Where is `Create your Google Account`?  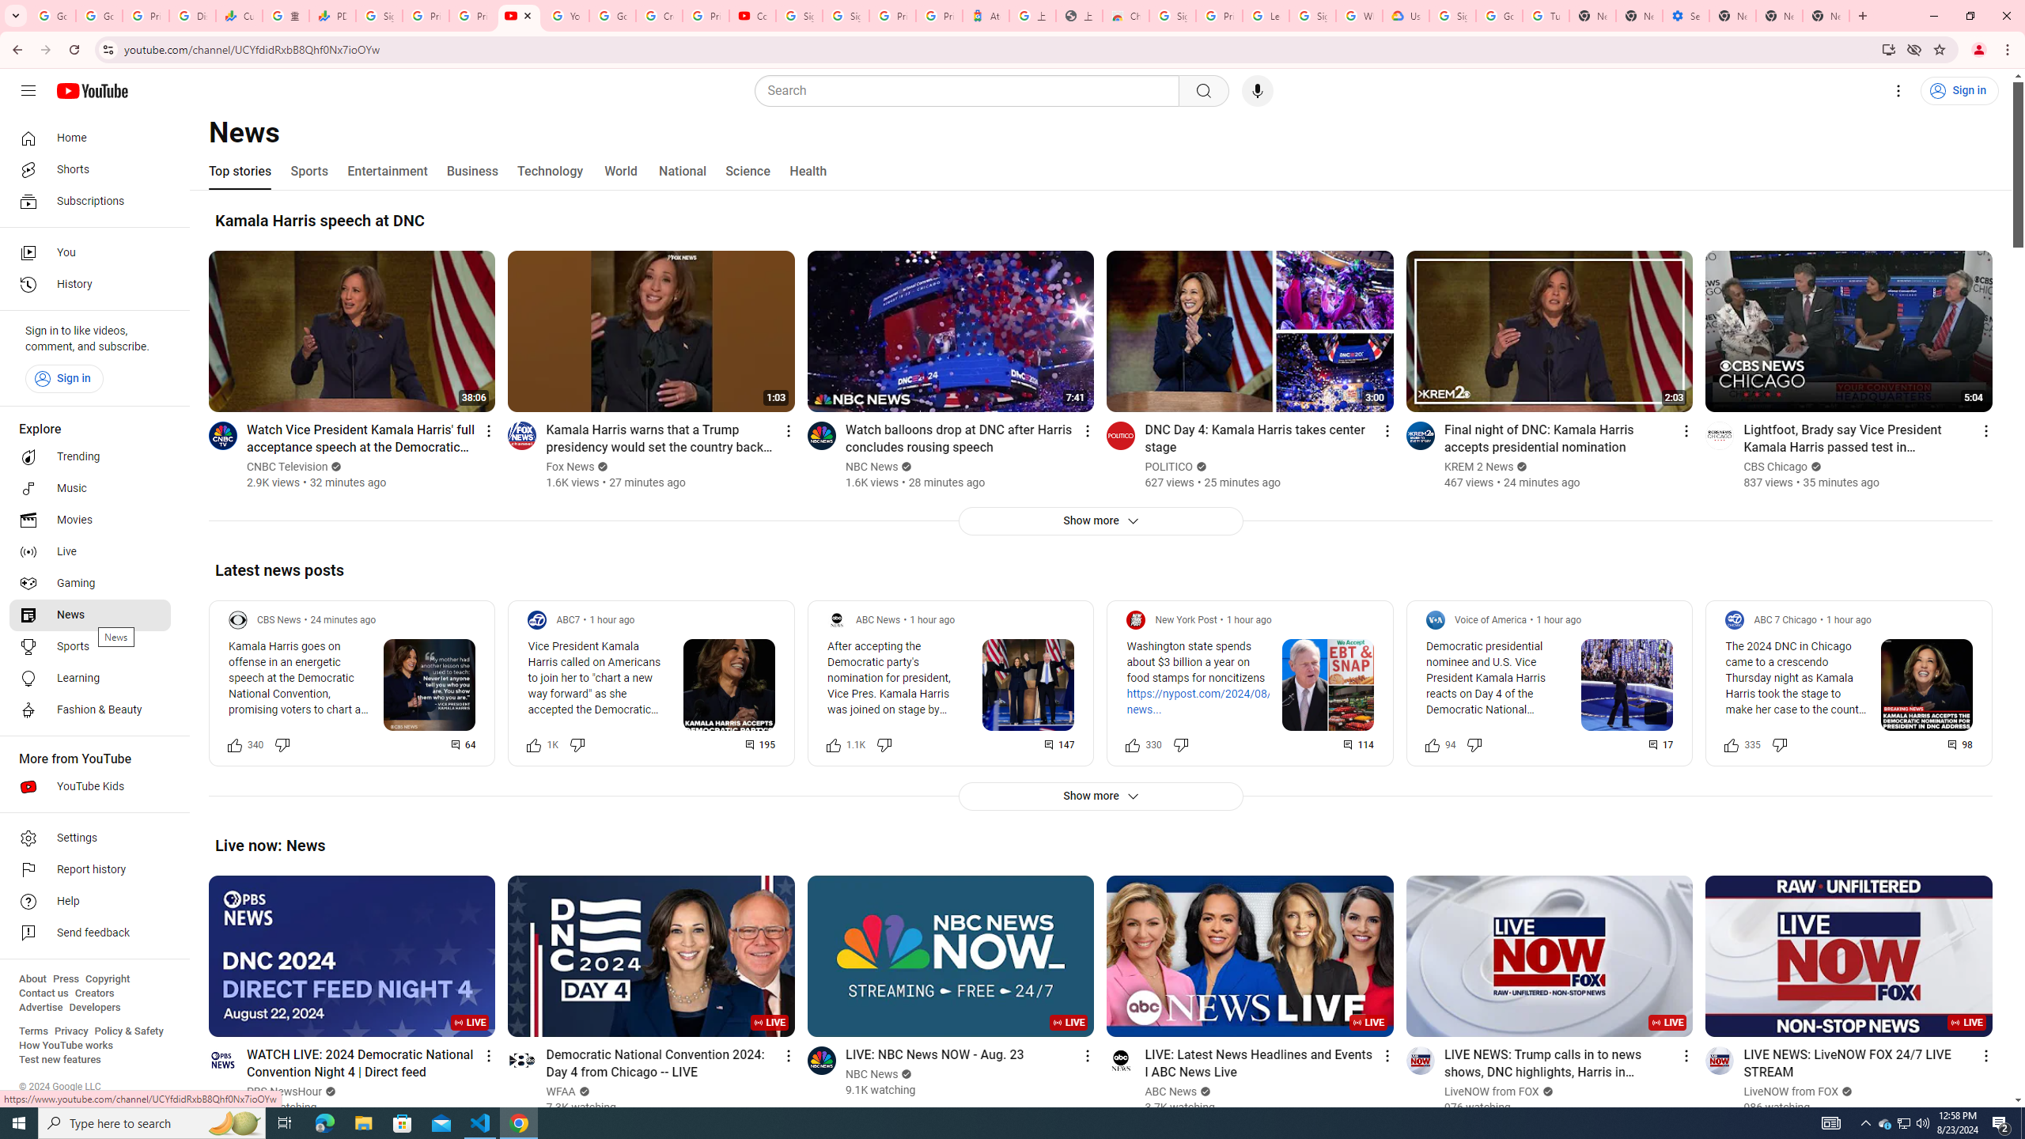
Create your Google Account is located at coordinates (660, 16).